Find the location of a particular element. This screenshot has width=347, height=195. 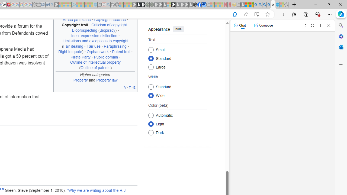

Small is located at coordinates (151, 49).